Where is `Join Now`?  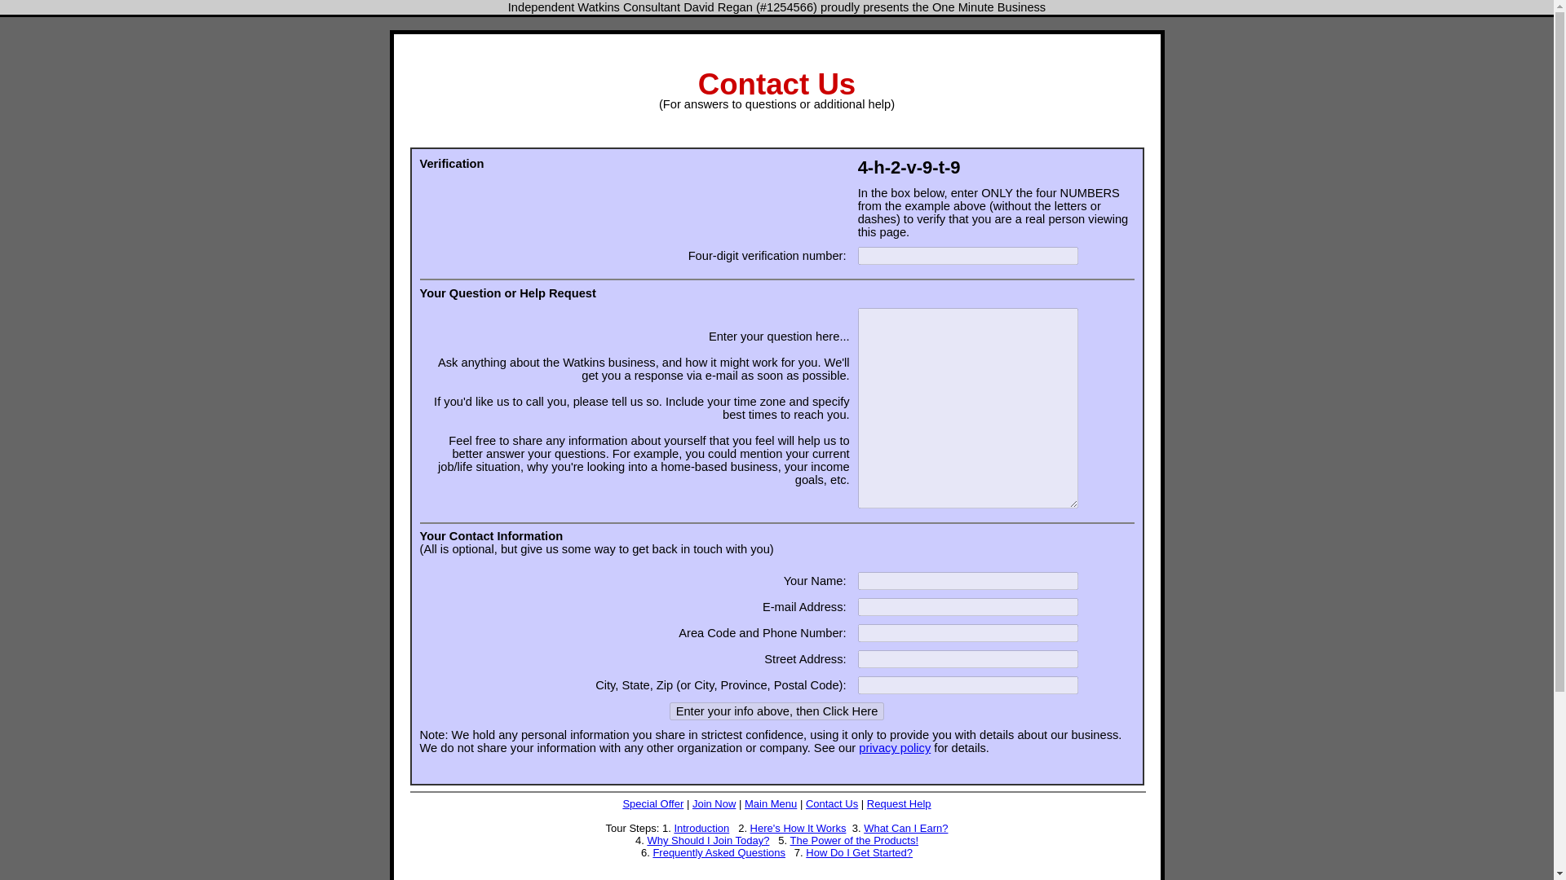 Join Now is located at coordinates (714, 803).